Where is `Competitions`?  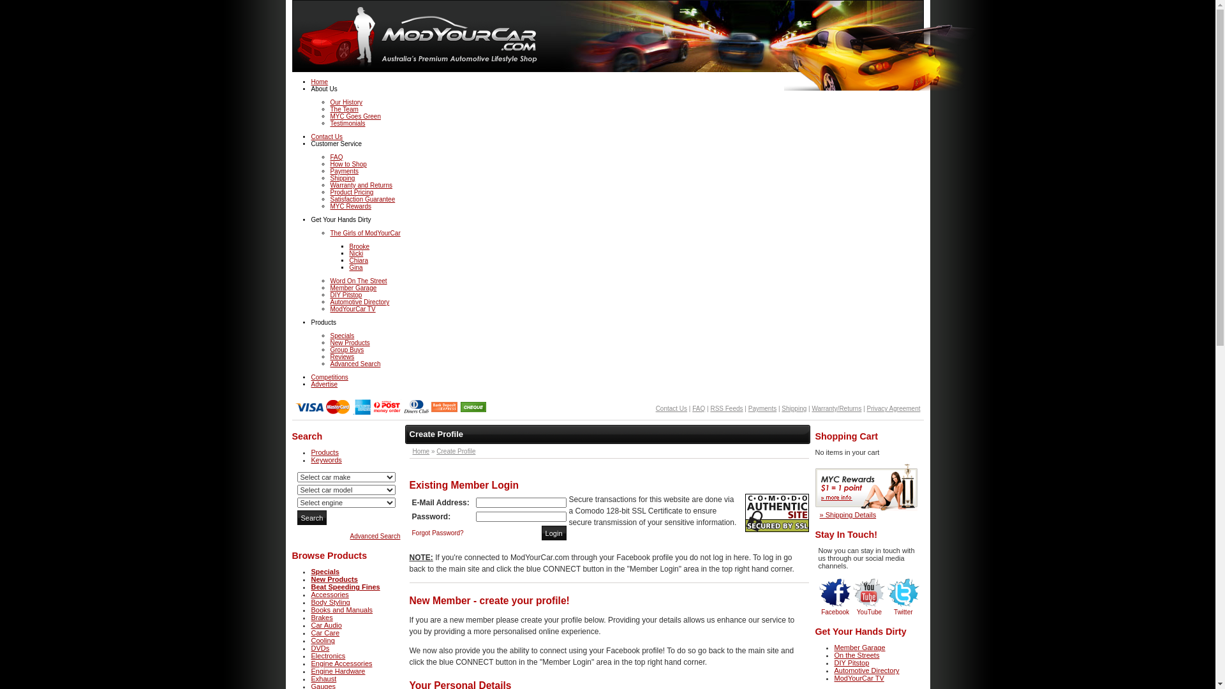 Competitions is located at coordinates (330, 378).